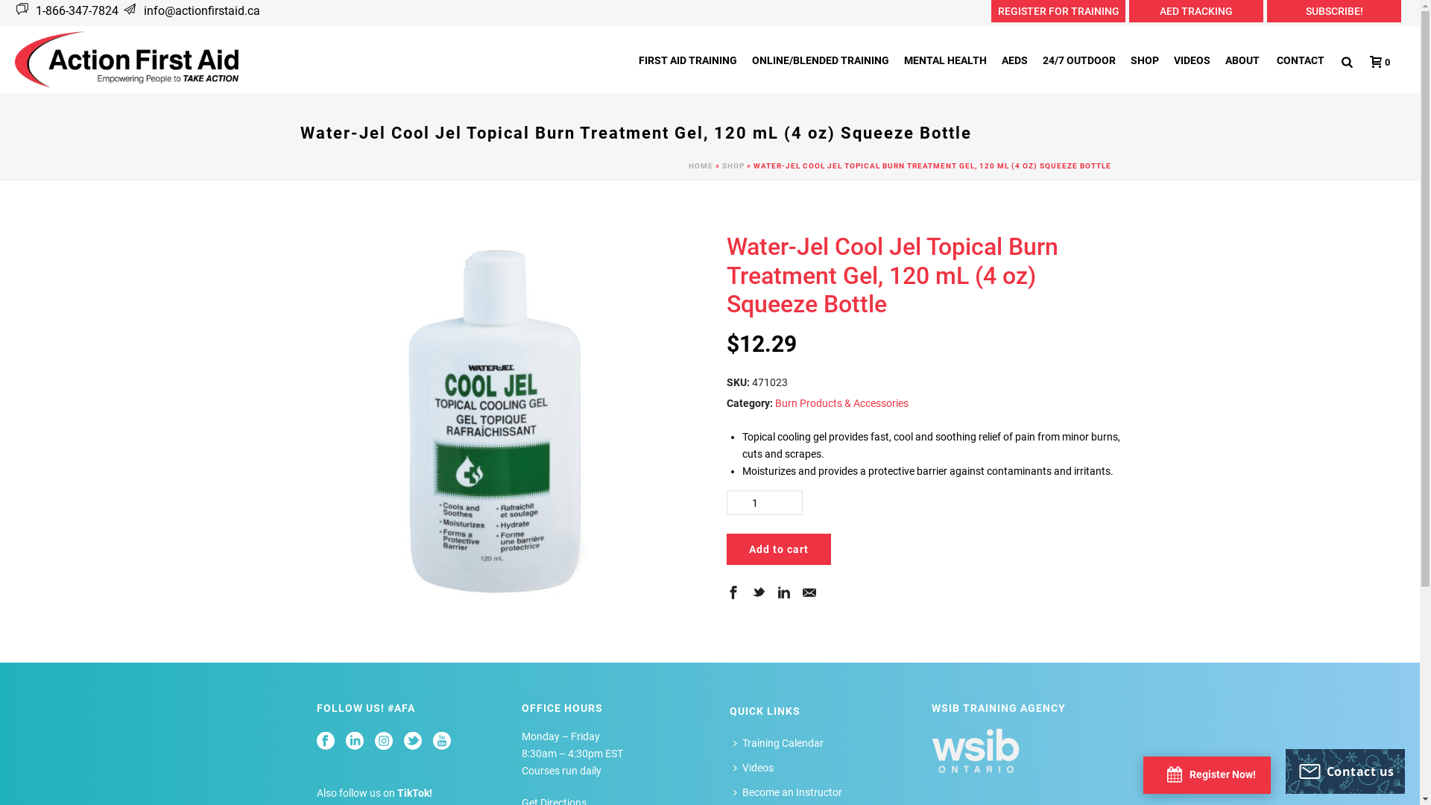  I want to click on SHOP, so click(733, 165).